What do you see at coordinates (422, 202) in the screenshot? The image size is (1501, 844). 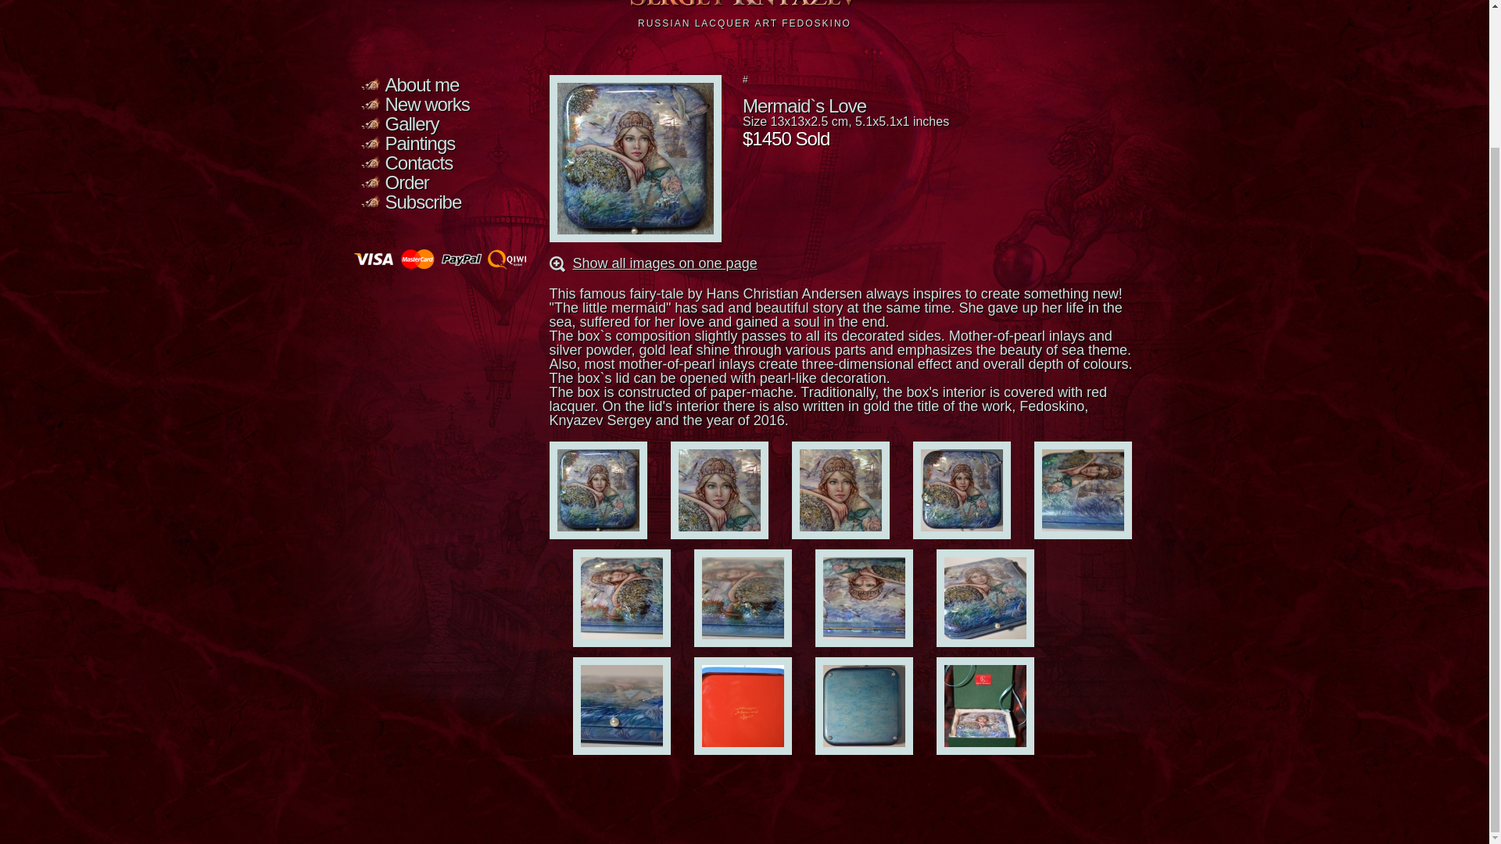 I see `Subscribe` at bounding box center [422, 202].